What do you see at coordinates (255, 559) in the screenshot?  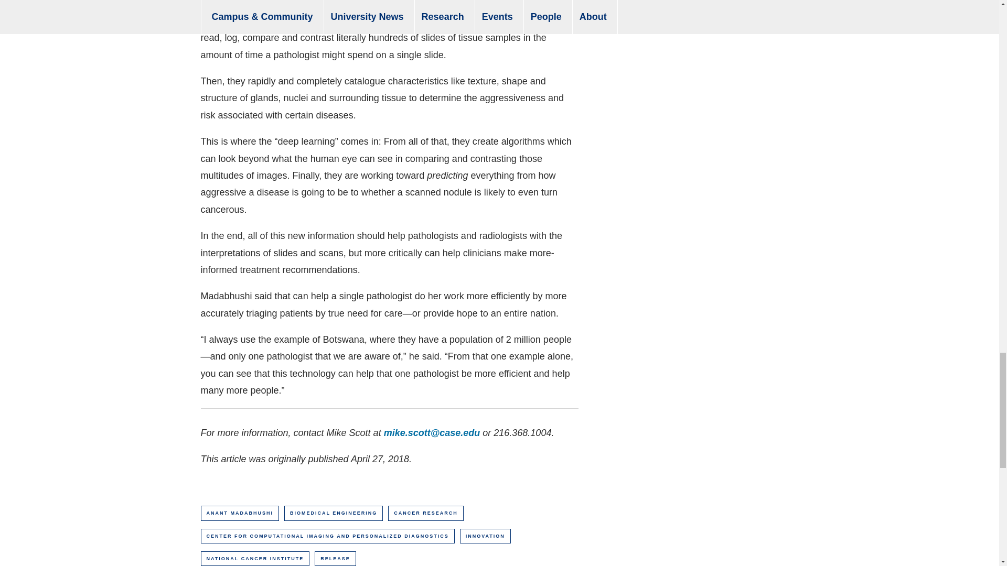 I see `NATIONAL CANCER INSTITUTE` at bounding box center [255, 559].